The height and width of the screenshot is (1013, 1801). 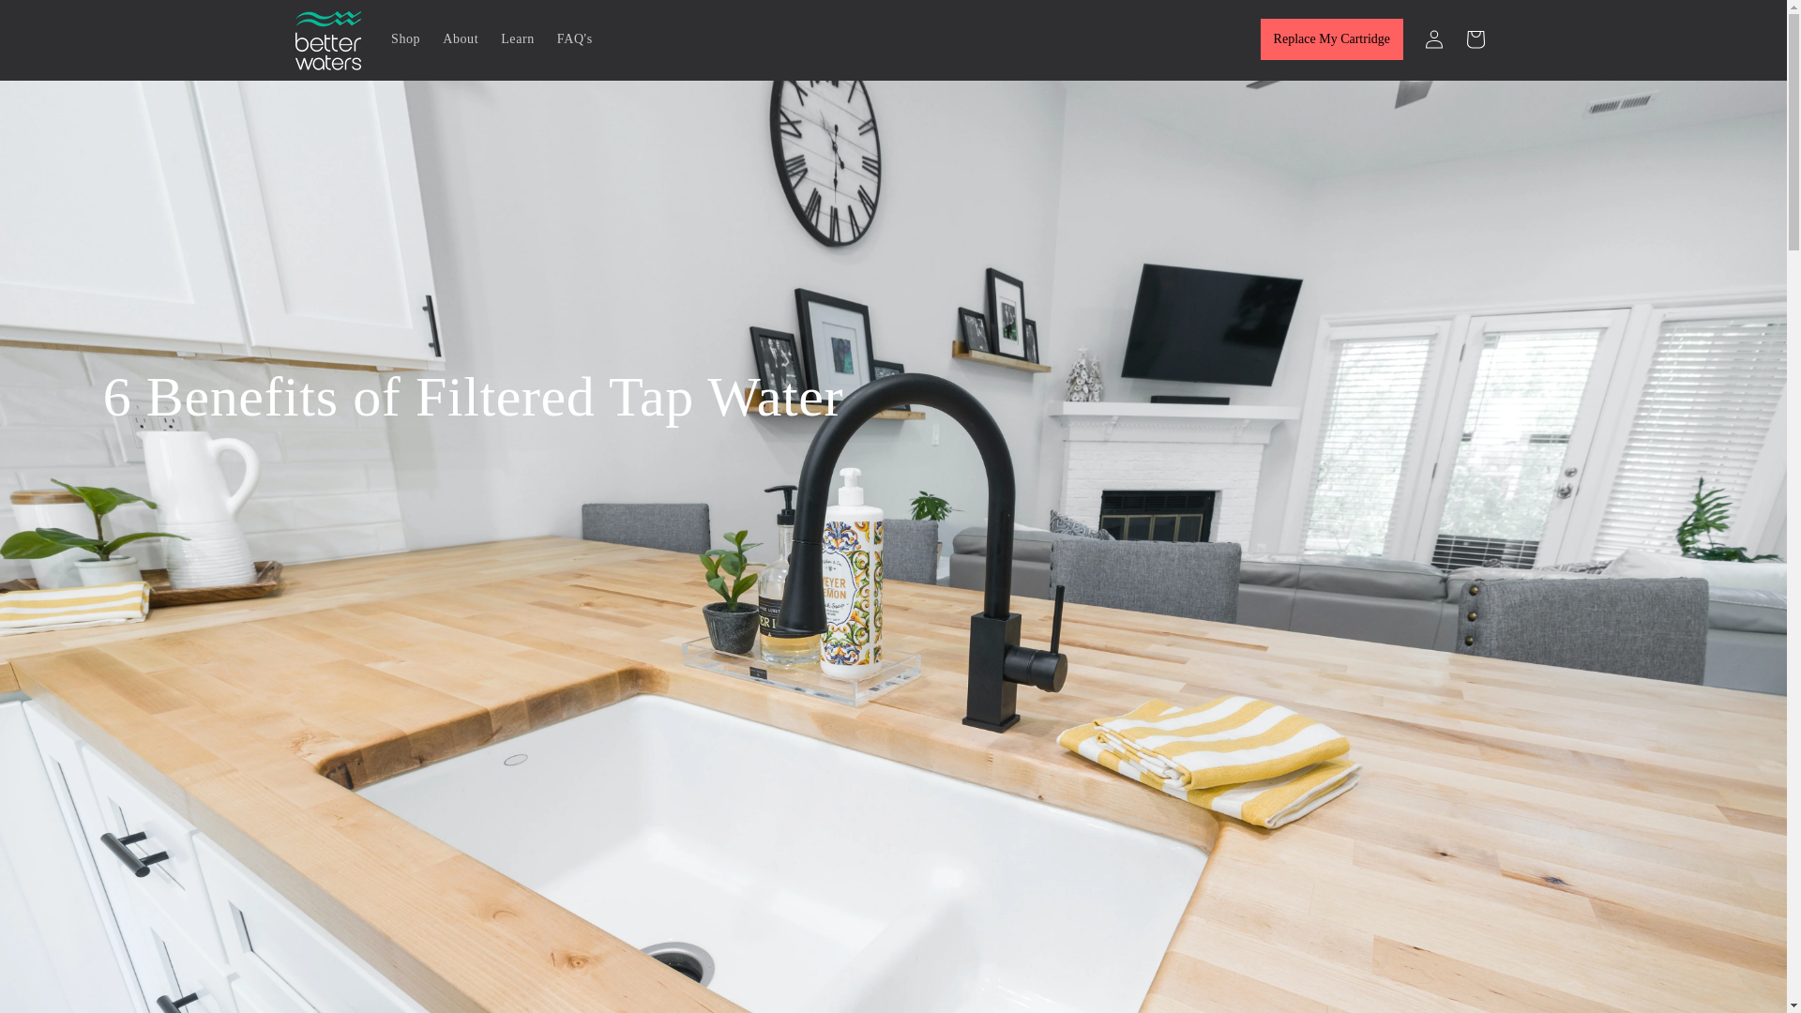 What do you see at coordinates (461, 38) in the screenshot?
I see `About` at bounding box center [461, 38].